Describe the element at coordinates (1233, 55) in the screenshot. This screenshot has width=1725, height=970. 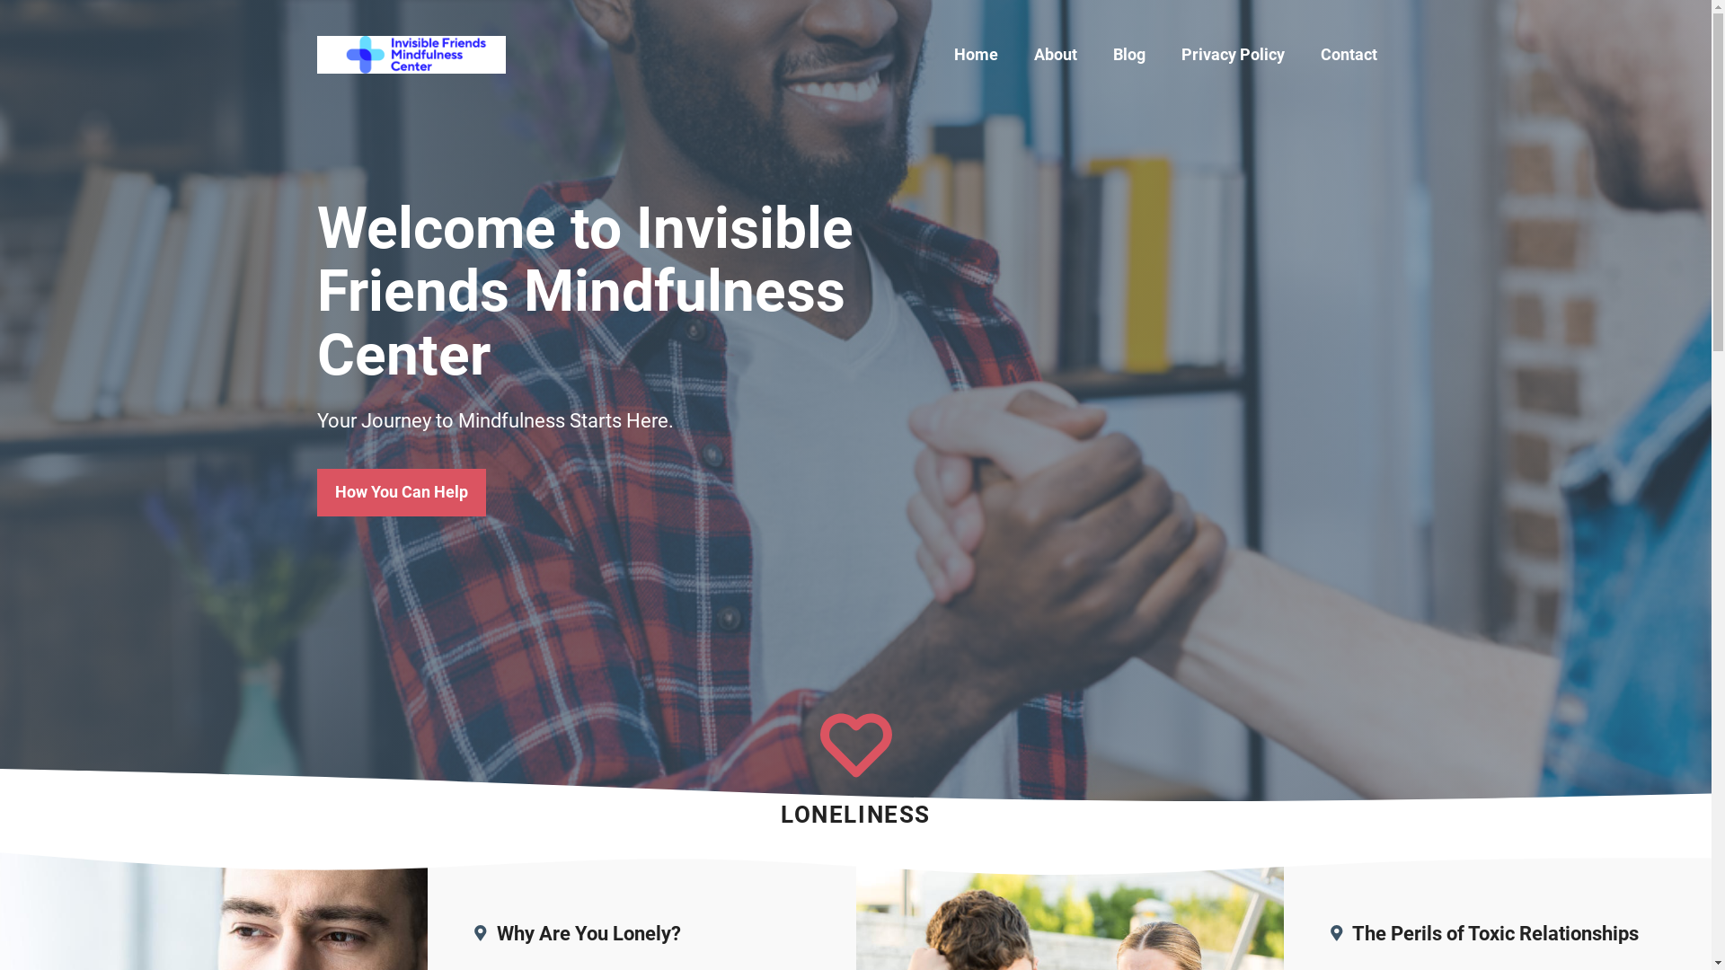
I see `Privacy Policy` at that location.